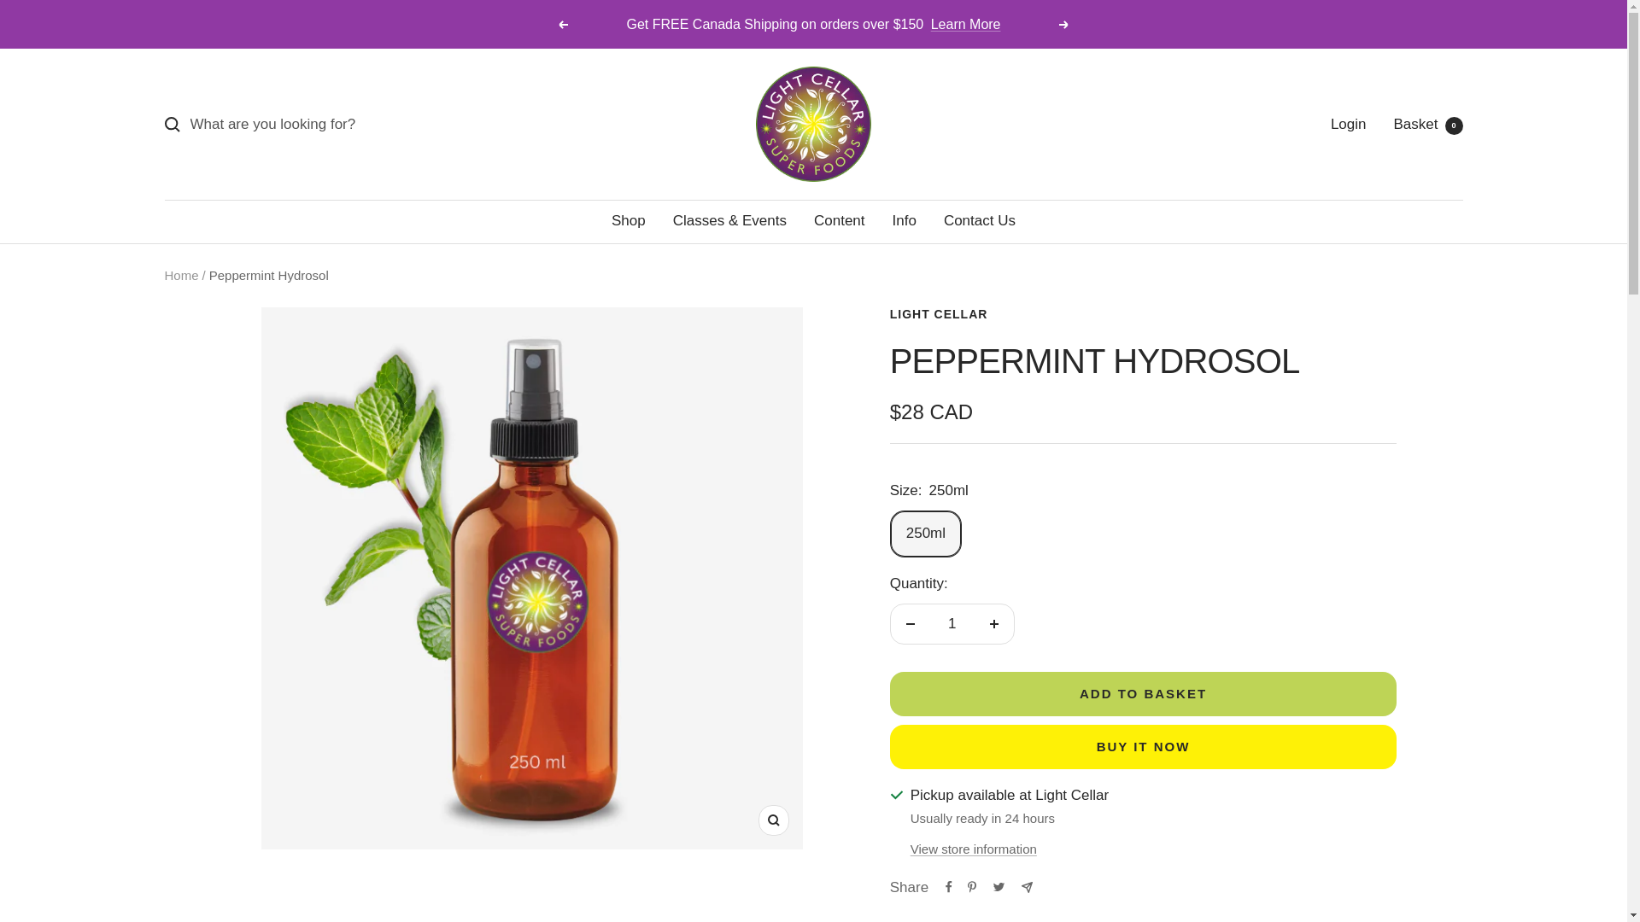 This screenshot has height=922, width=1640. I want to click on Contact Us, so click(979, 220).